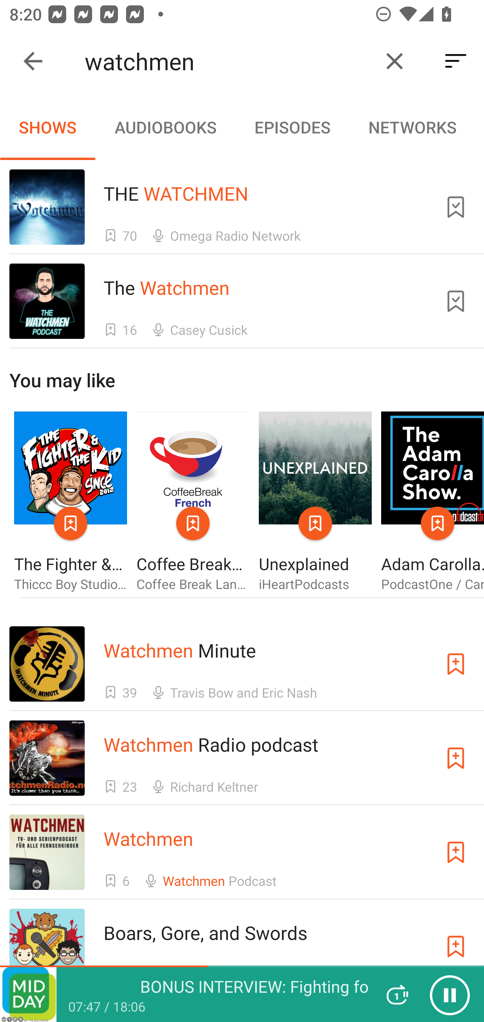 Image resolution: width=484 pixels, height=1022 pixels. Describe the element at coordinates (456, 301) in the screenshot. I see `Unsubscribe` at that location.